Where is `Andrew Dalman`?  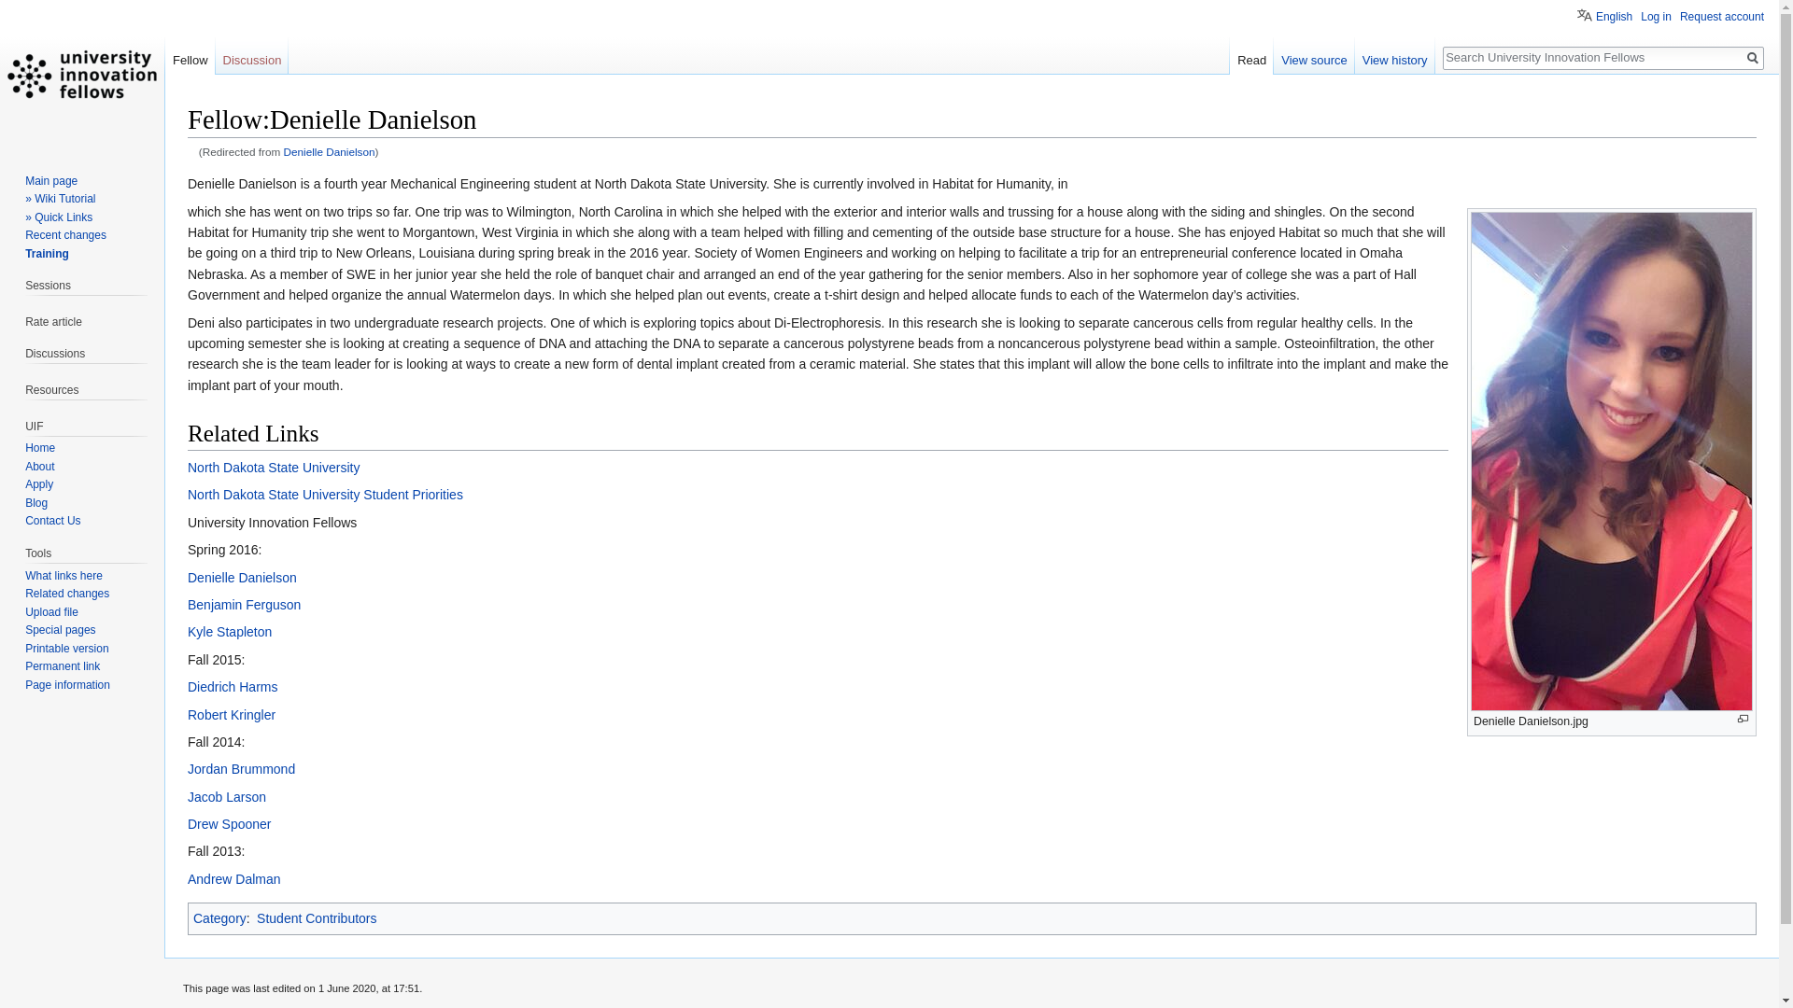 Andrew Dalman is located at coordinates (234, 879).